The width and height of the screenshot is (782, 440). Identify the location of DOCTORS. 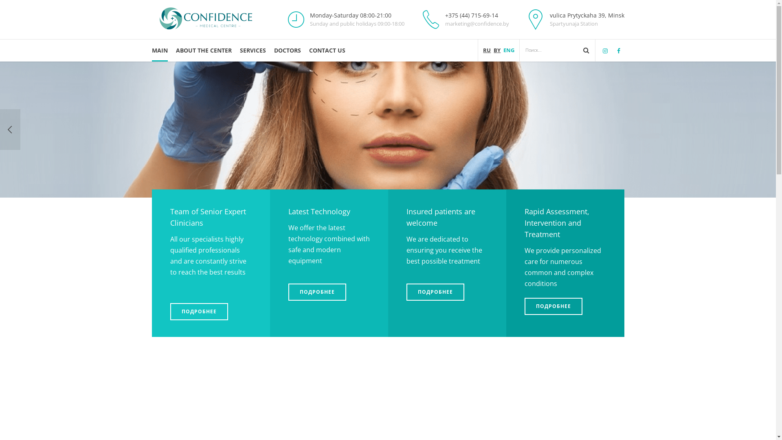
(287, 51).